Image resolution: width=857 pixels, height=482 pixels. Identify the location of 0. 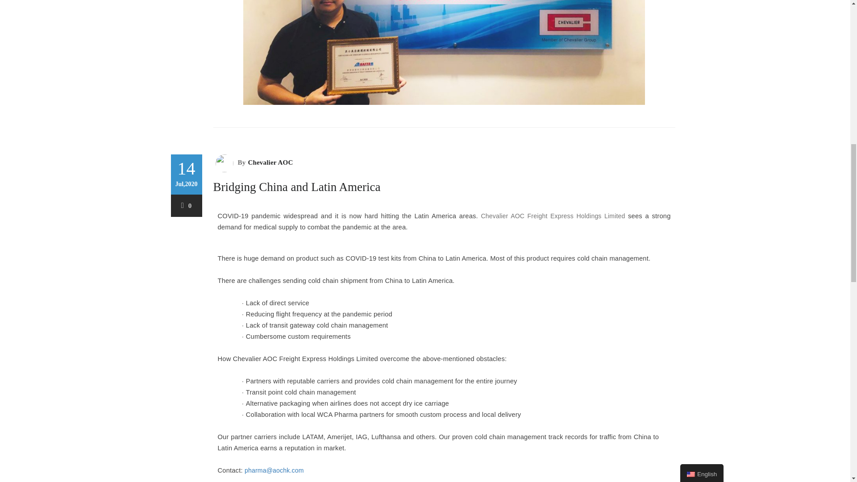
(187, 205).